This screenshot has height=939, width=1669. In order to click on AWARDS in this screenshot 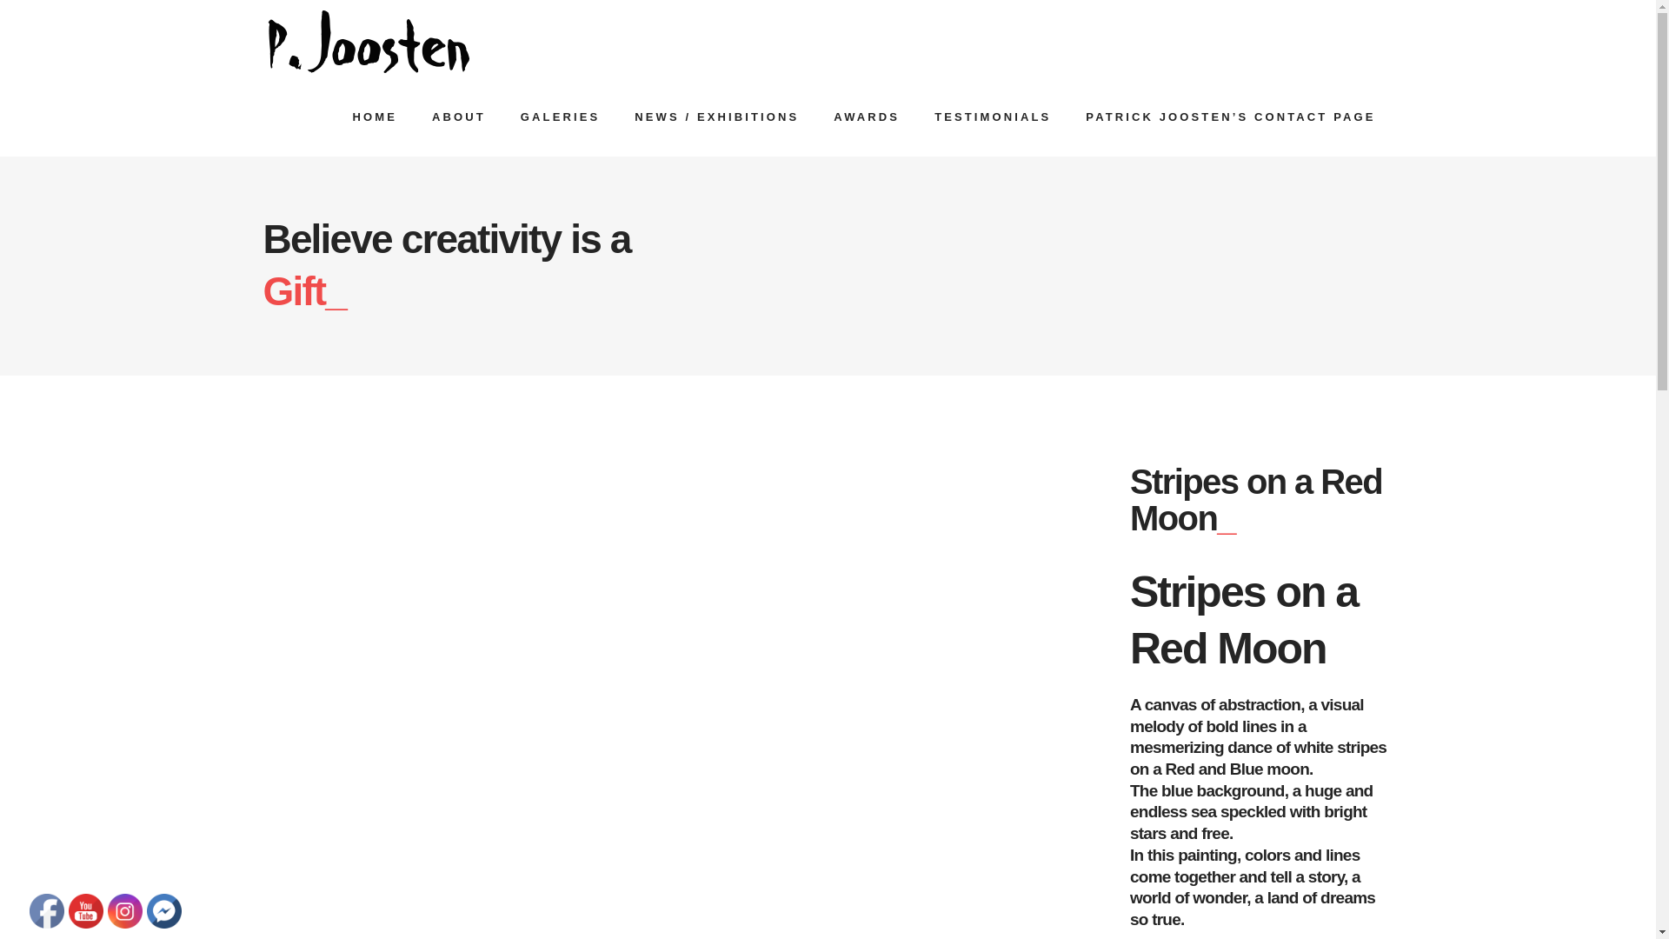, I will do `click(866, 117)`.